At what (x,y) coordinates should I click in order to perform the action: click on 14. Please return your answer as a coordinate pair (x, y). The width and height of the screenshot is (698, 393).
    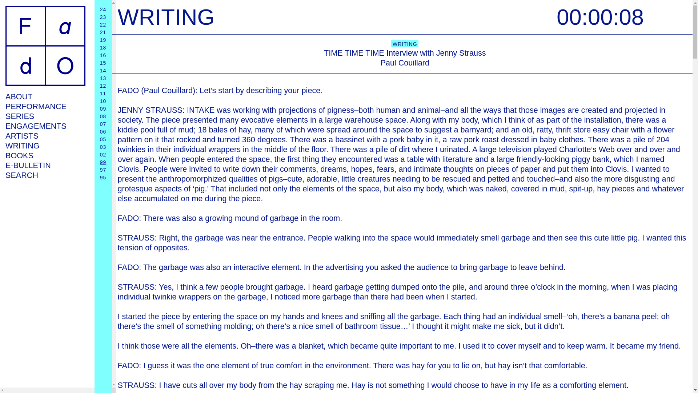
    Looking at the image, I should click on (103, 70).